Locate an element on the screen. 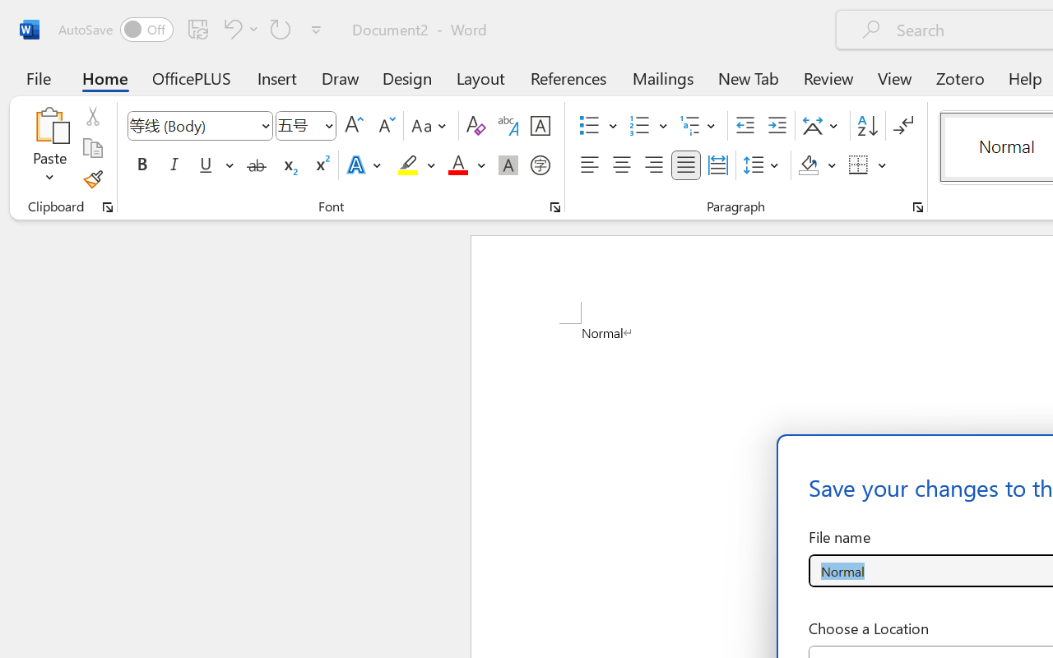 The width and height of the screenshot is (1053, 658). Underline is located at coordinates (206, 165).